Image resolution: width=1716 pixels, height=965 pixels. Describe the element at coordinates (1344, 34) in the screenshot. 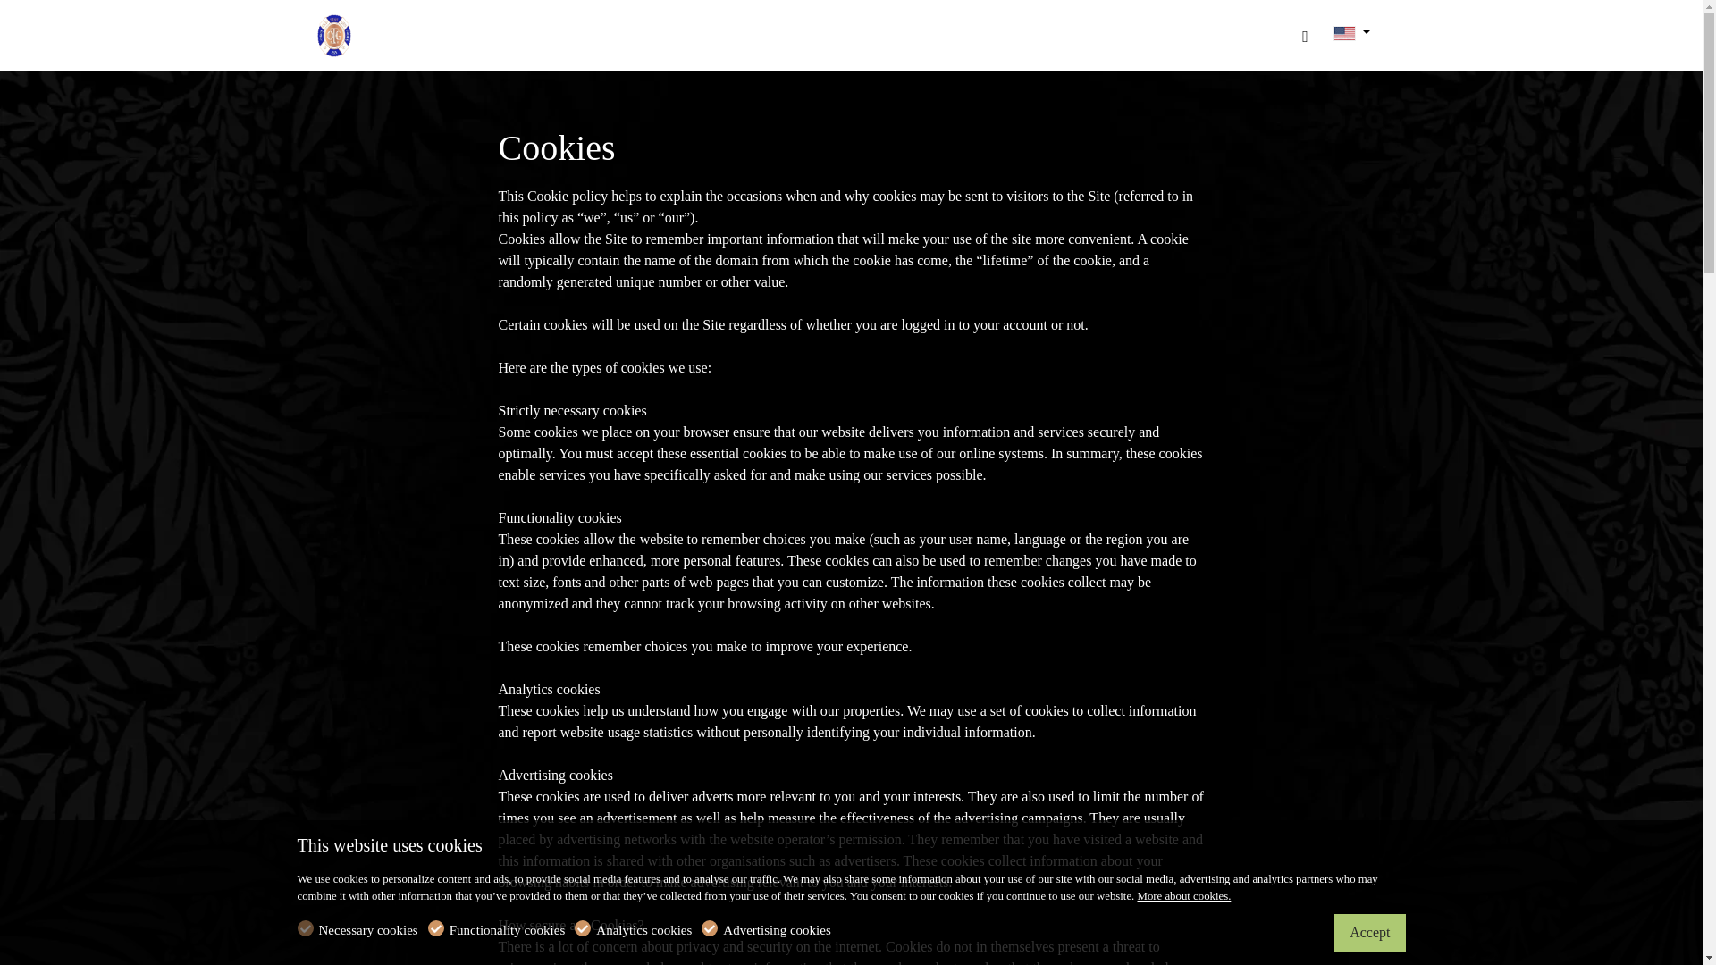

I see `en` at that location.